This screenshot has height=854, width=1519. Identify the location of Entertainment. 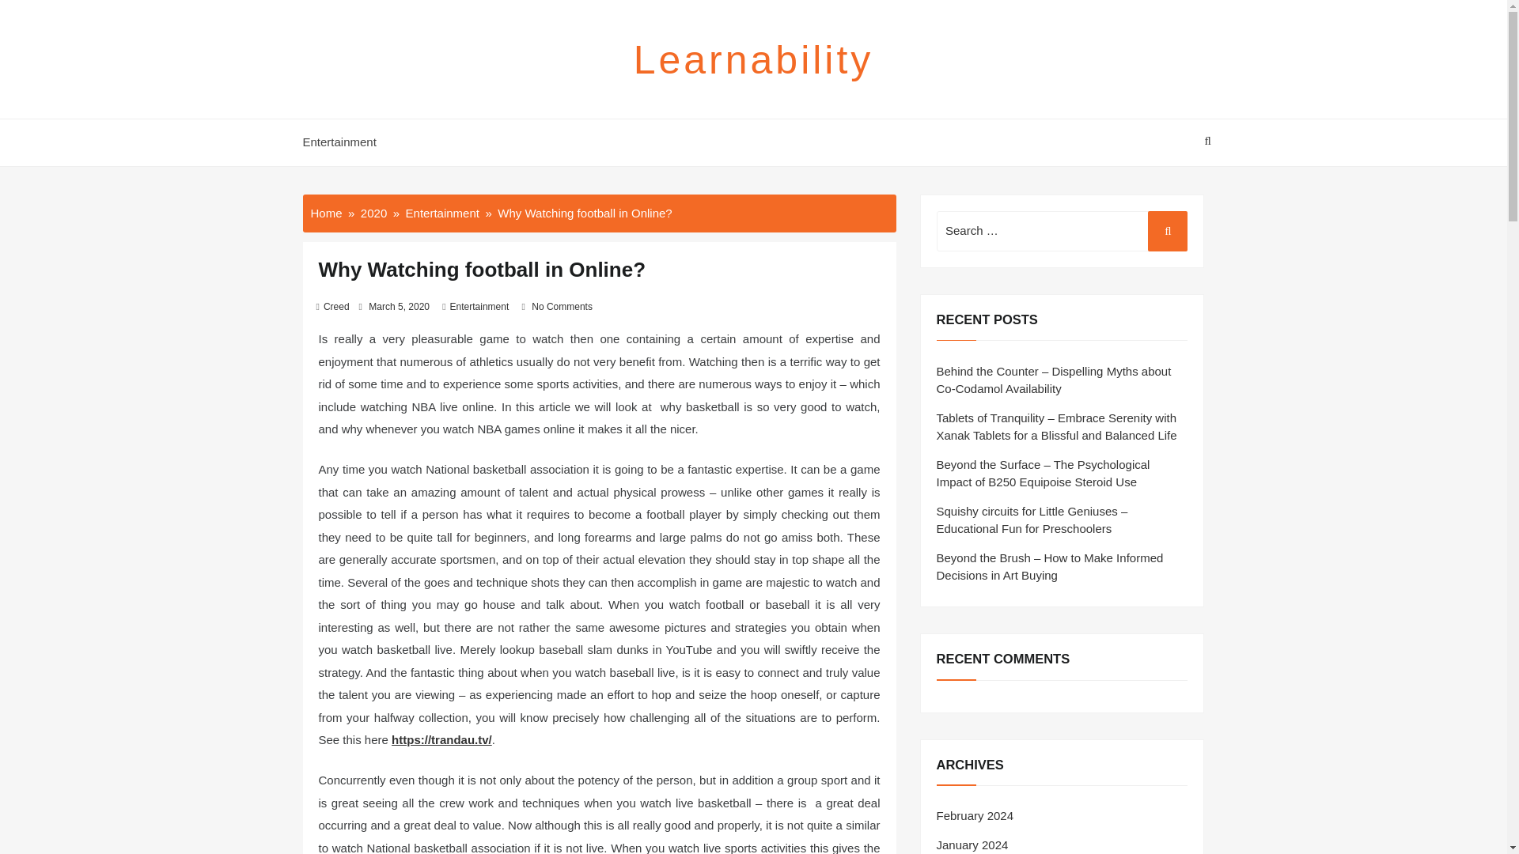
(442, 212).